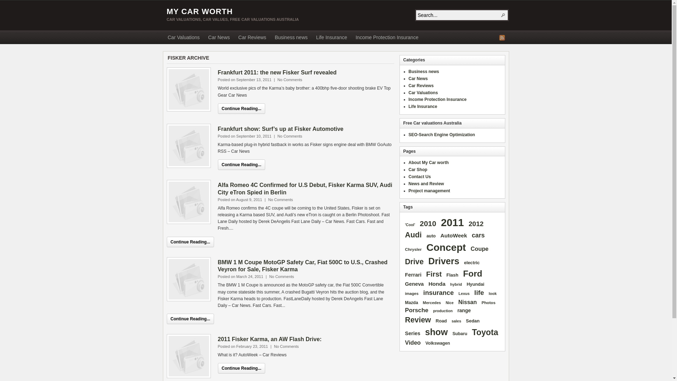 This screenshot has width=677, height=381. Describe the element at coordinates (460, 334) in the screenshot. I see `Subaru` at that location.